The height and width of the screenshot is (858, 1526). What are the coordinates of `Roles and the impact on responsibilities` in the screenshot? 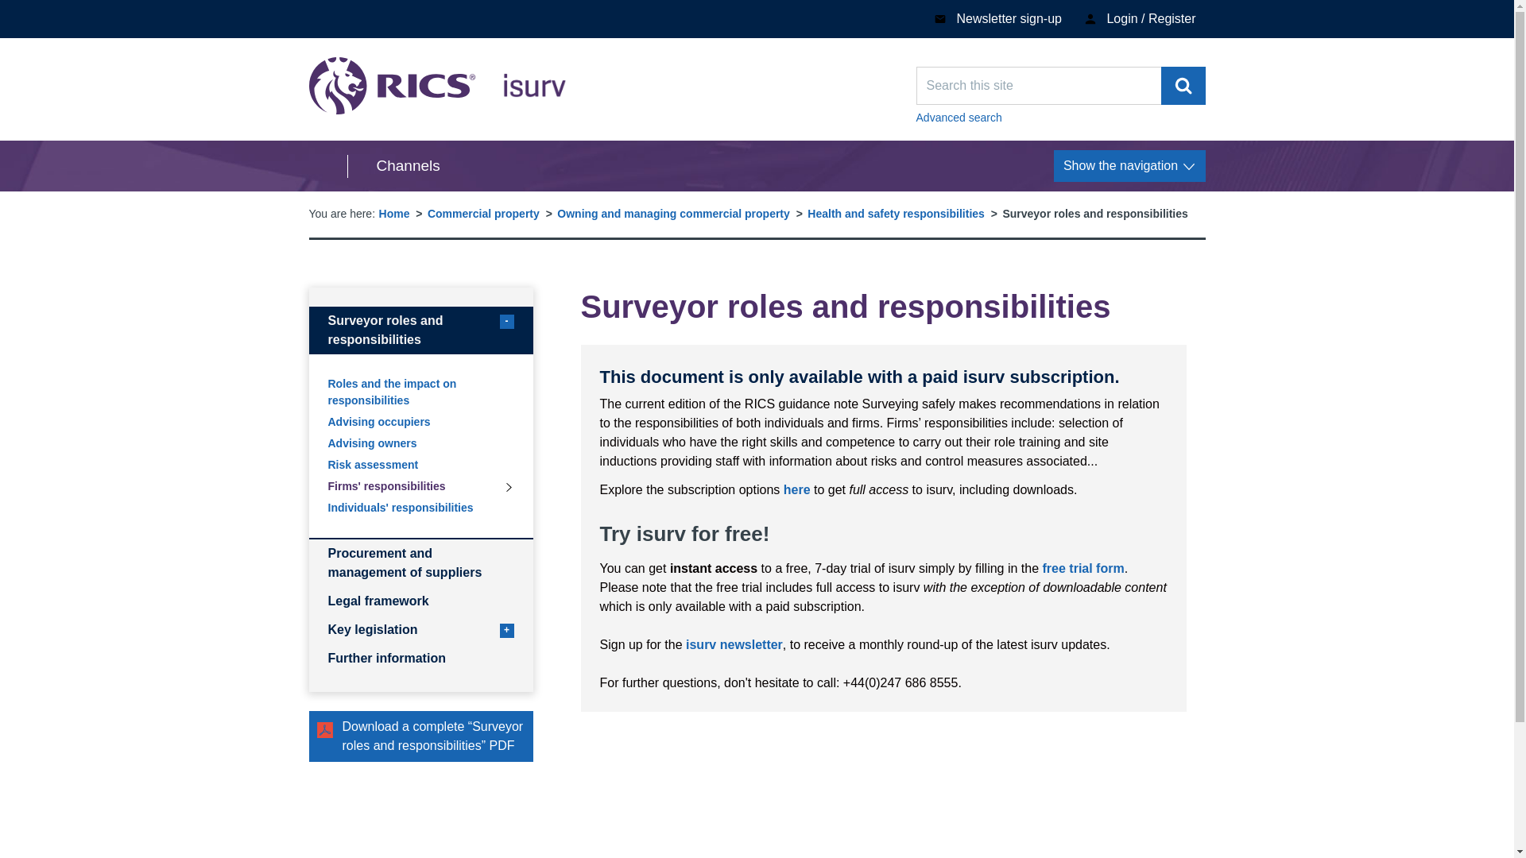 It's located at (420, 392).